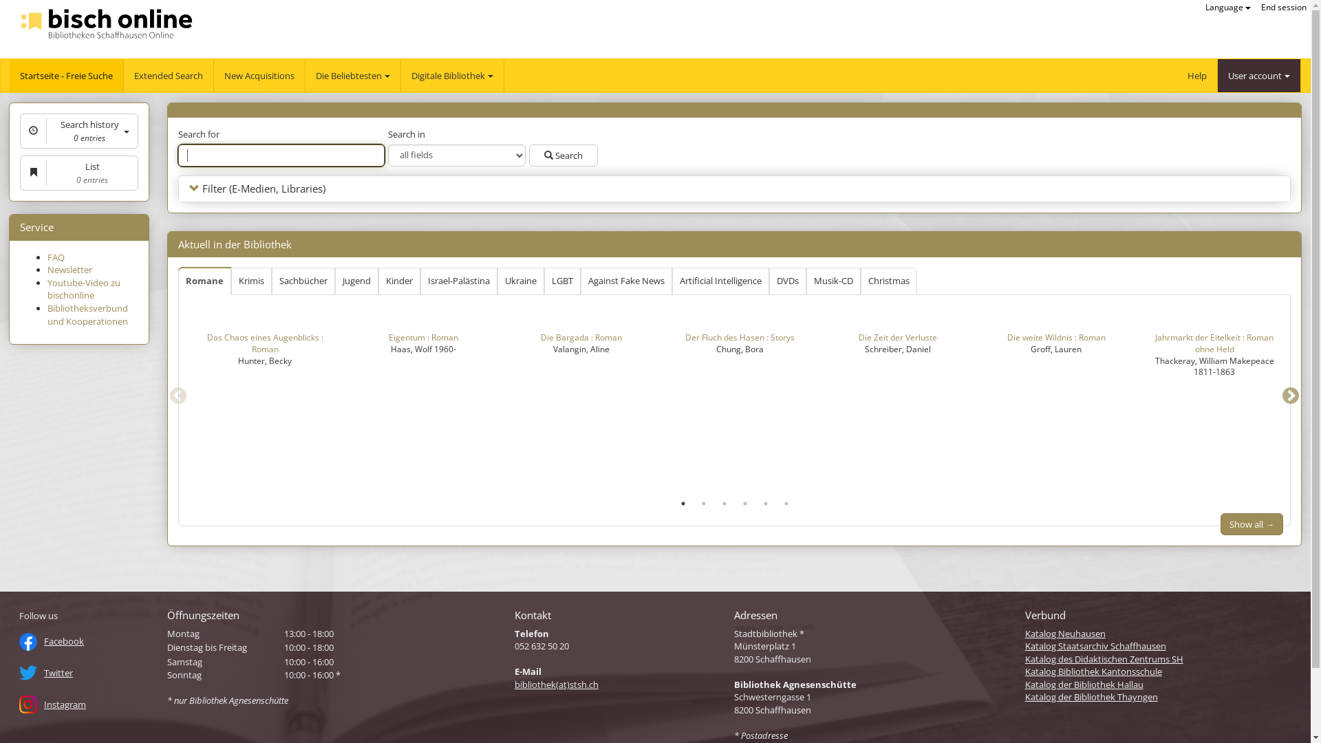 Image resolution: width=1321 pixels, height=743 pixels. I want to click on Startseite - Freie Suche, so click(66, 76).